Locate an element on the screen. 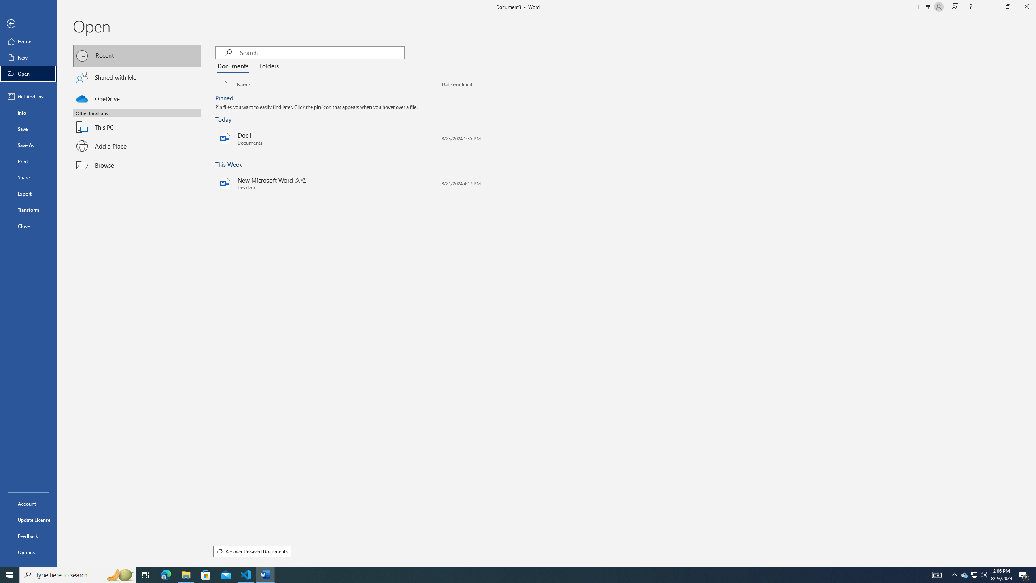 This screenshot has height=583, width=1036. Class: NetUIListViewItem is located at coordinates (317, 108).